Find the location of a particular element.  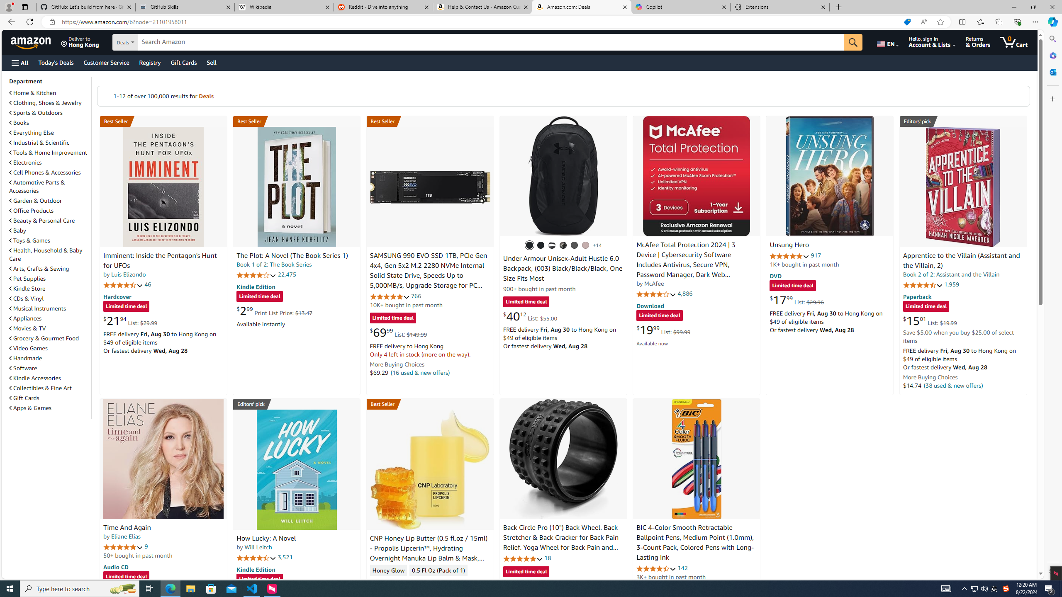

Copilot is located at coordinates (680, 7).